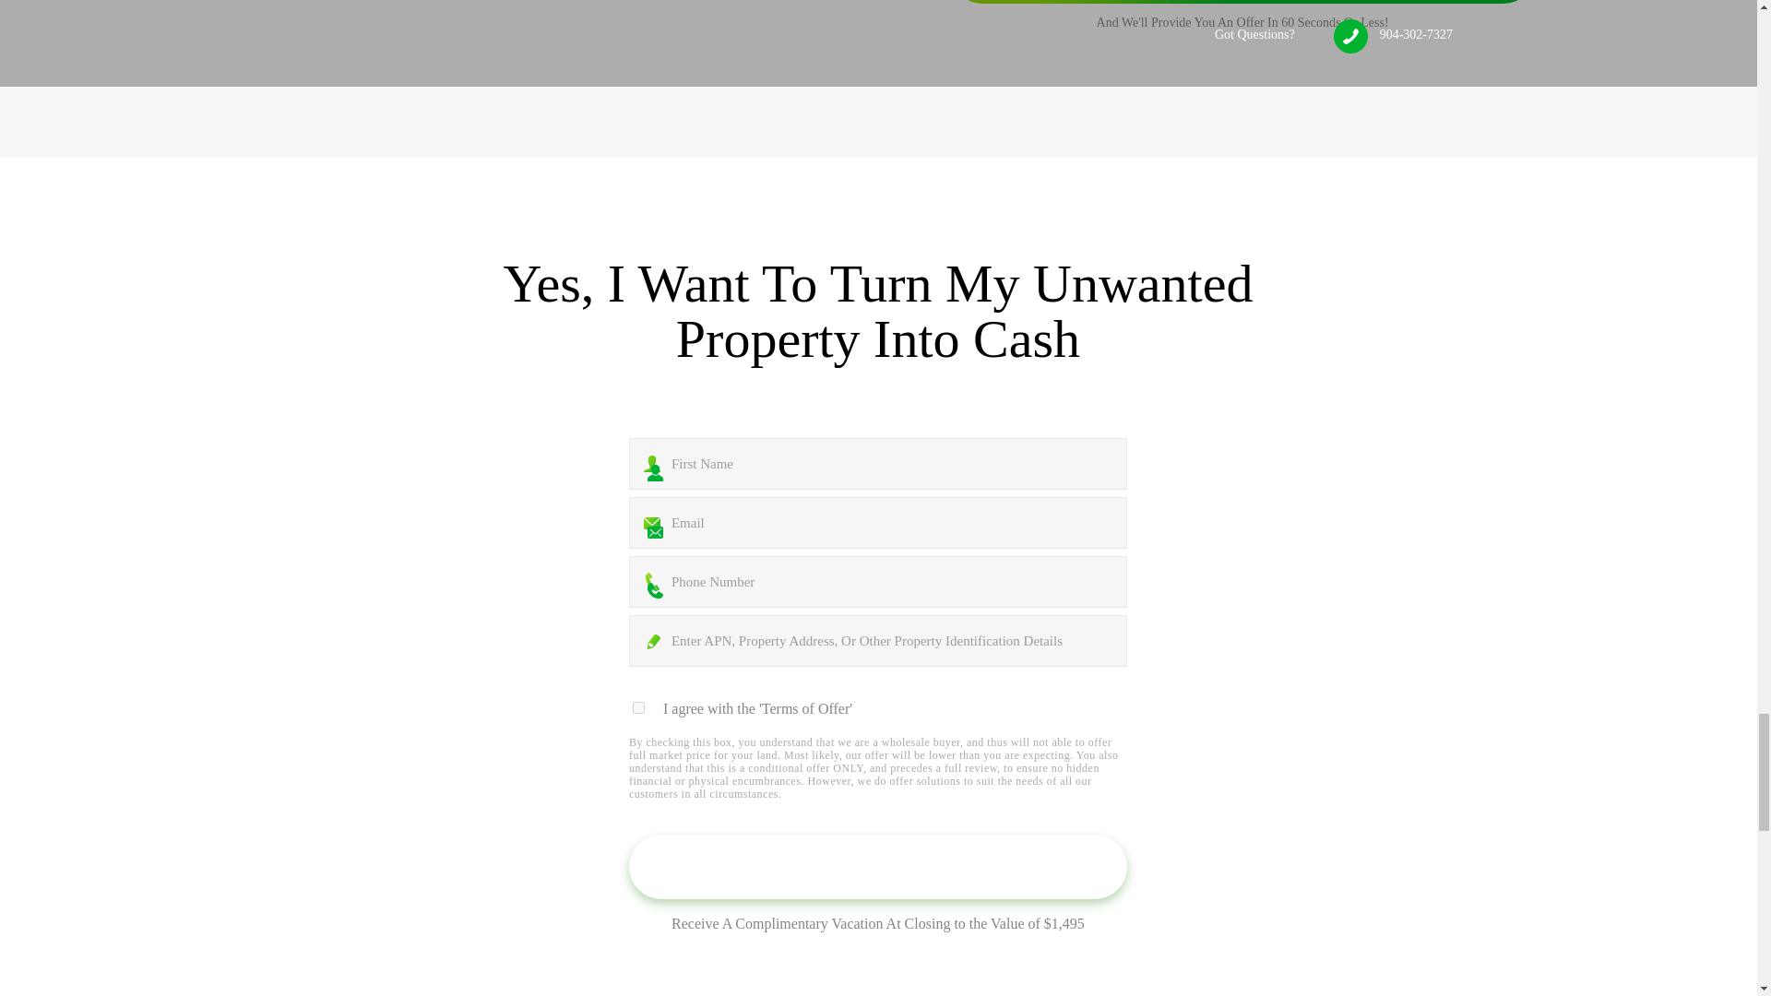 The width and height of the screenshot is (1771, 996). Describe the element at coordinates (877, 867) in the screenshot. I see `Get a cash offer fast` at that location.